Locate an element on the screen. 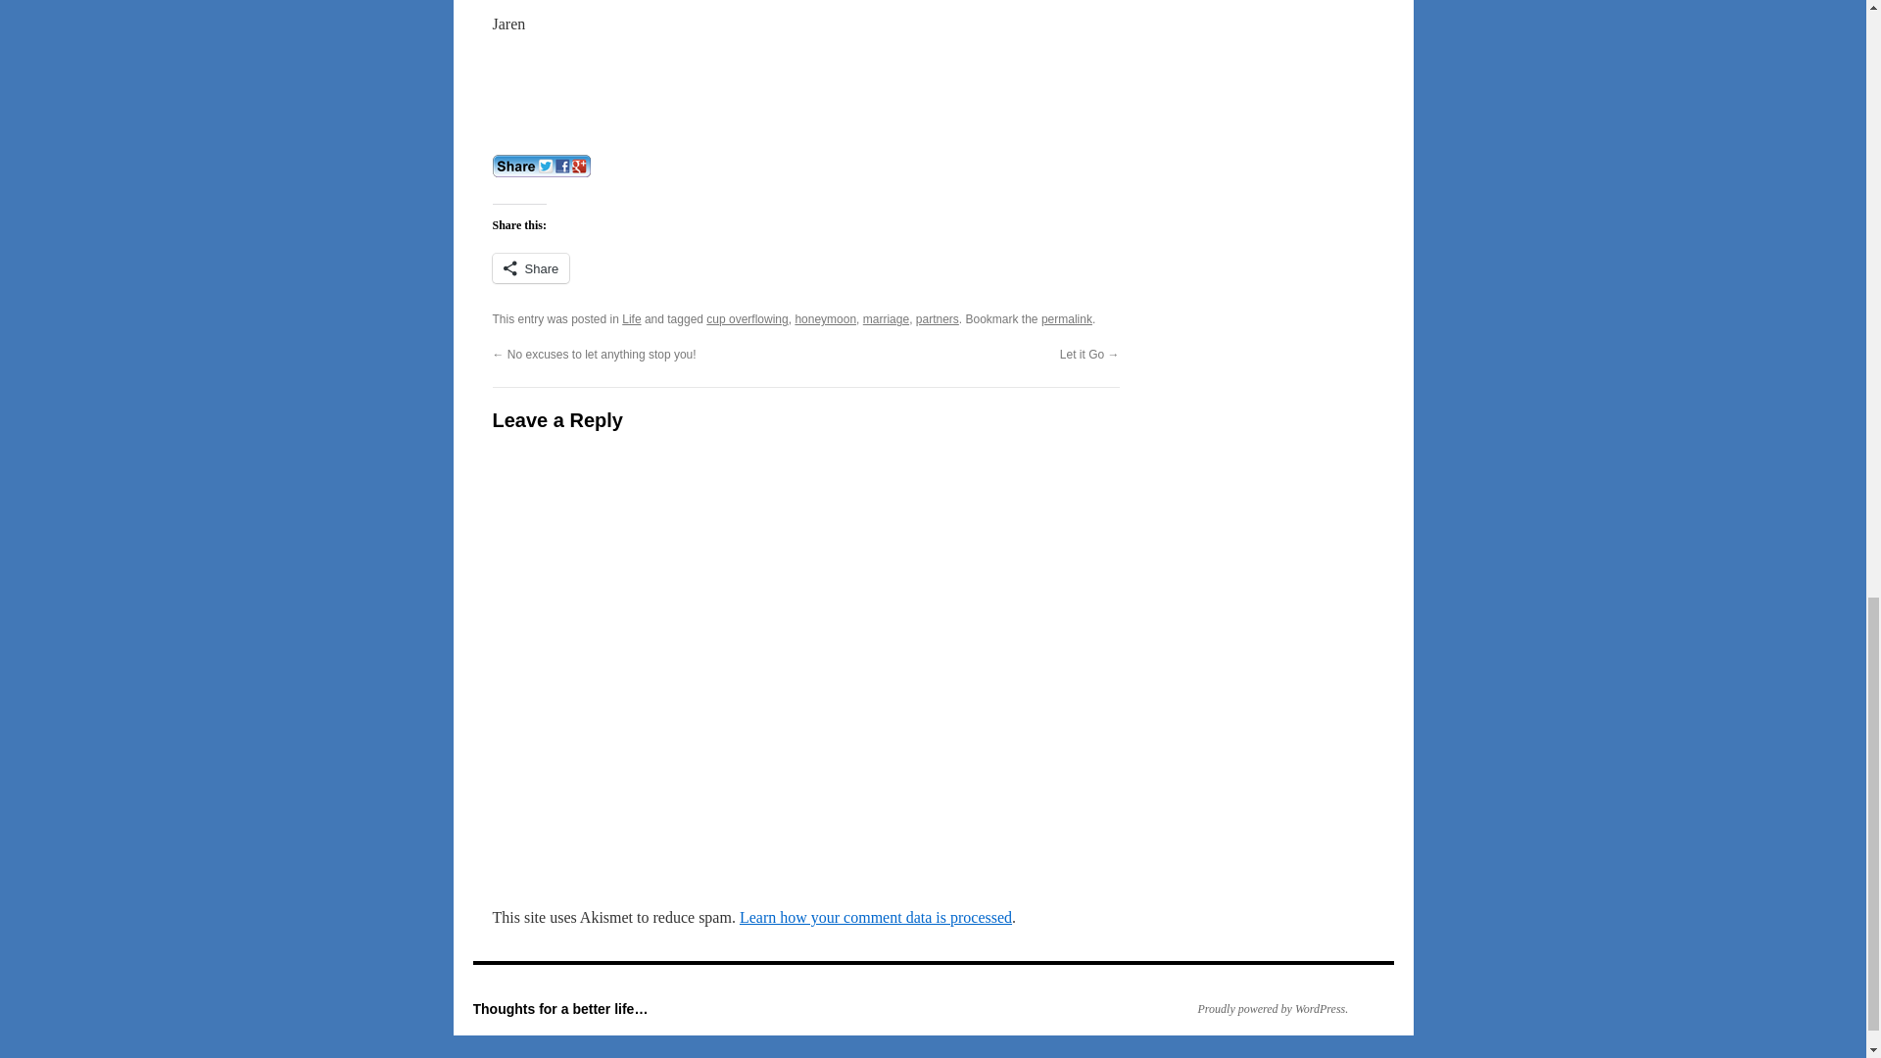 The image size is (1881, 1058). cup overflowing is located at coordinates (747, 318).